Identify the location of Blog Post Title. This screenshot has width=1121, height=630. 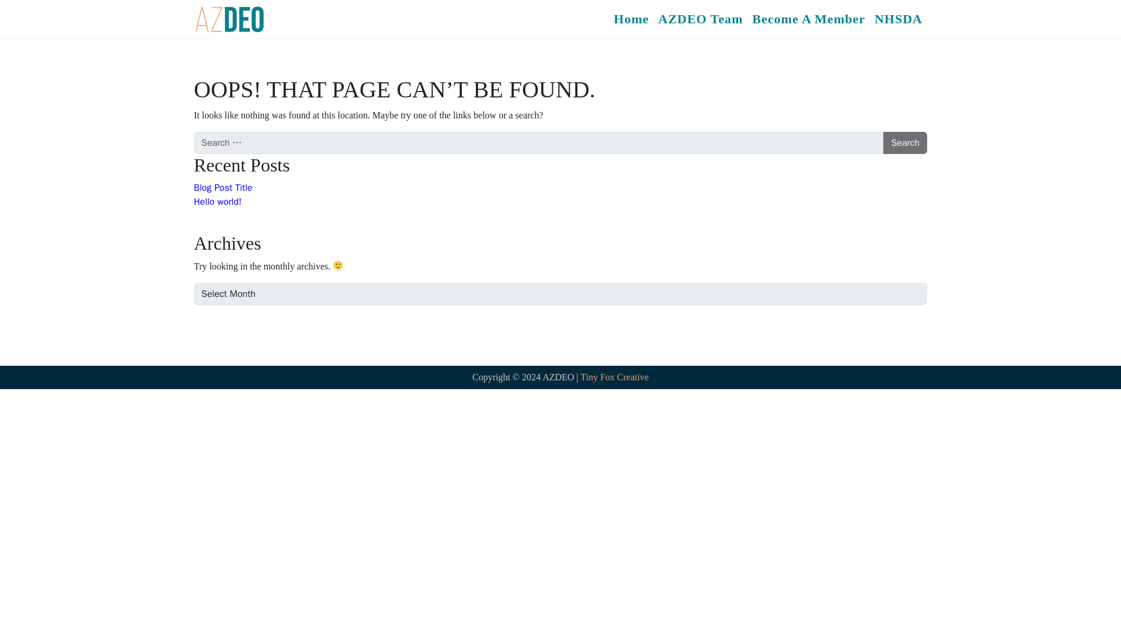
(223, 188).